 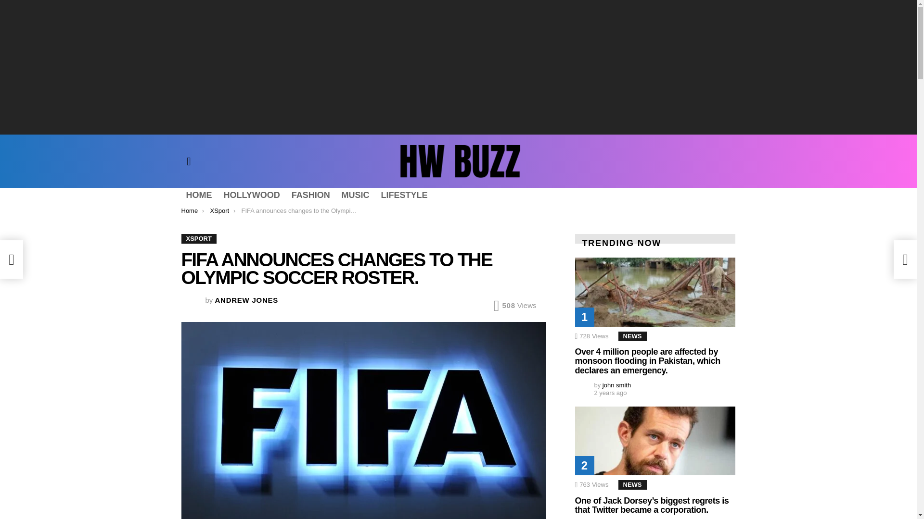 What do you see at coordinates (219, 210) in the screenshot?
I see `XSport` at bounding box center [219, 210].